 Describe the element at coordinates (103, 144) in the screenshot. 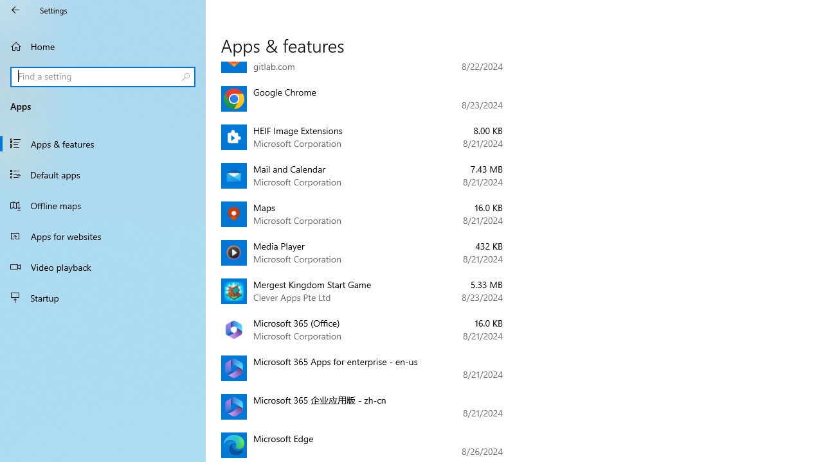

I see `Apps & features` at that location.